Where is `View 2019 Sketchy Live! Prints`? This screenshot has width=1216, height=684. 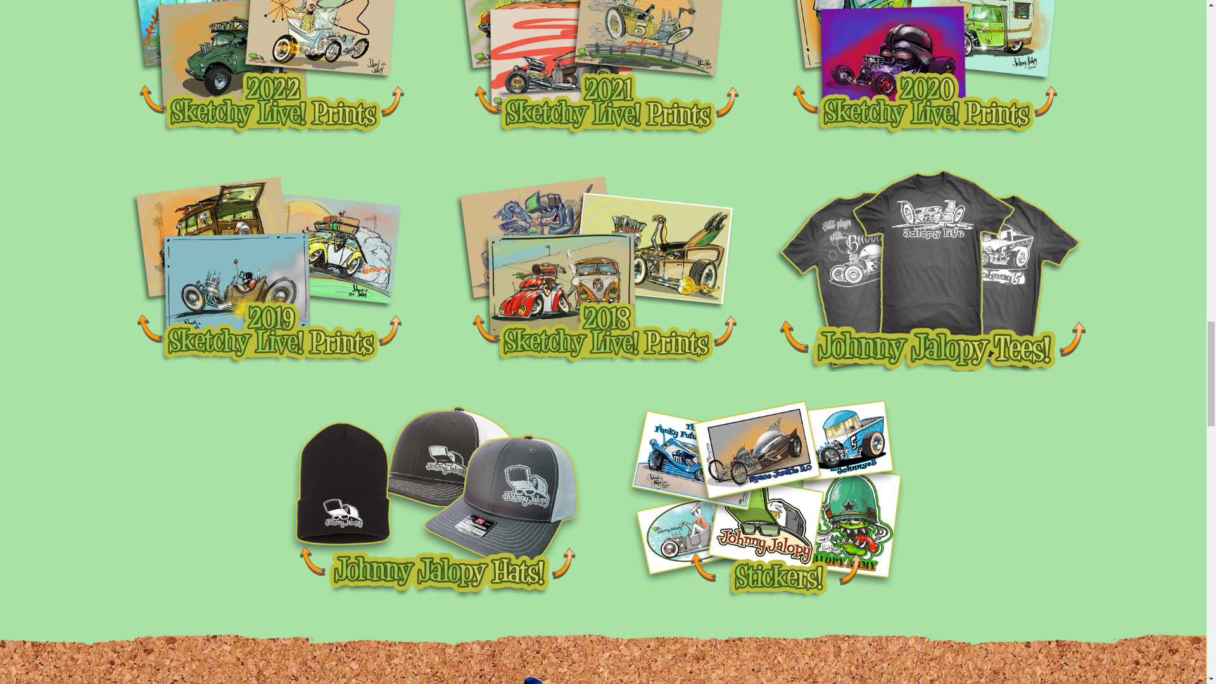
View 2019 Sketchy Live! Prints is located at coordinates (272, 270).